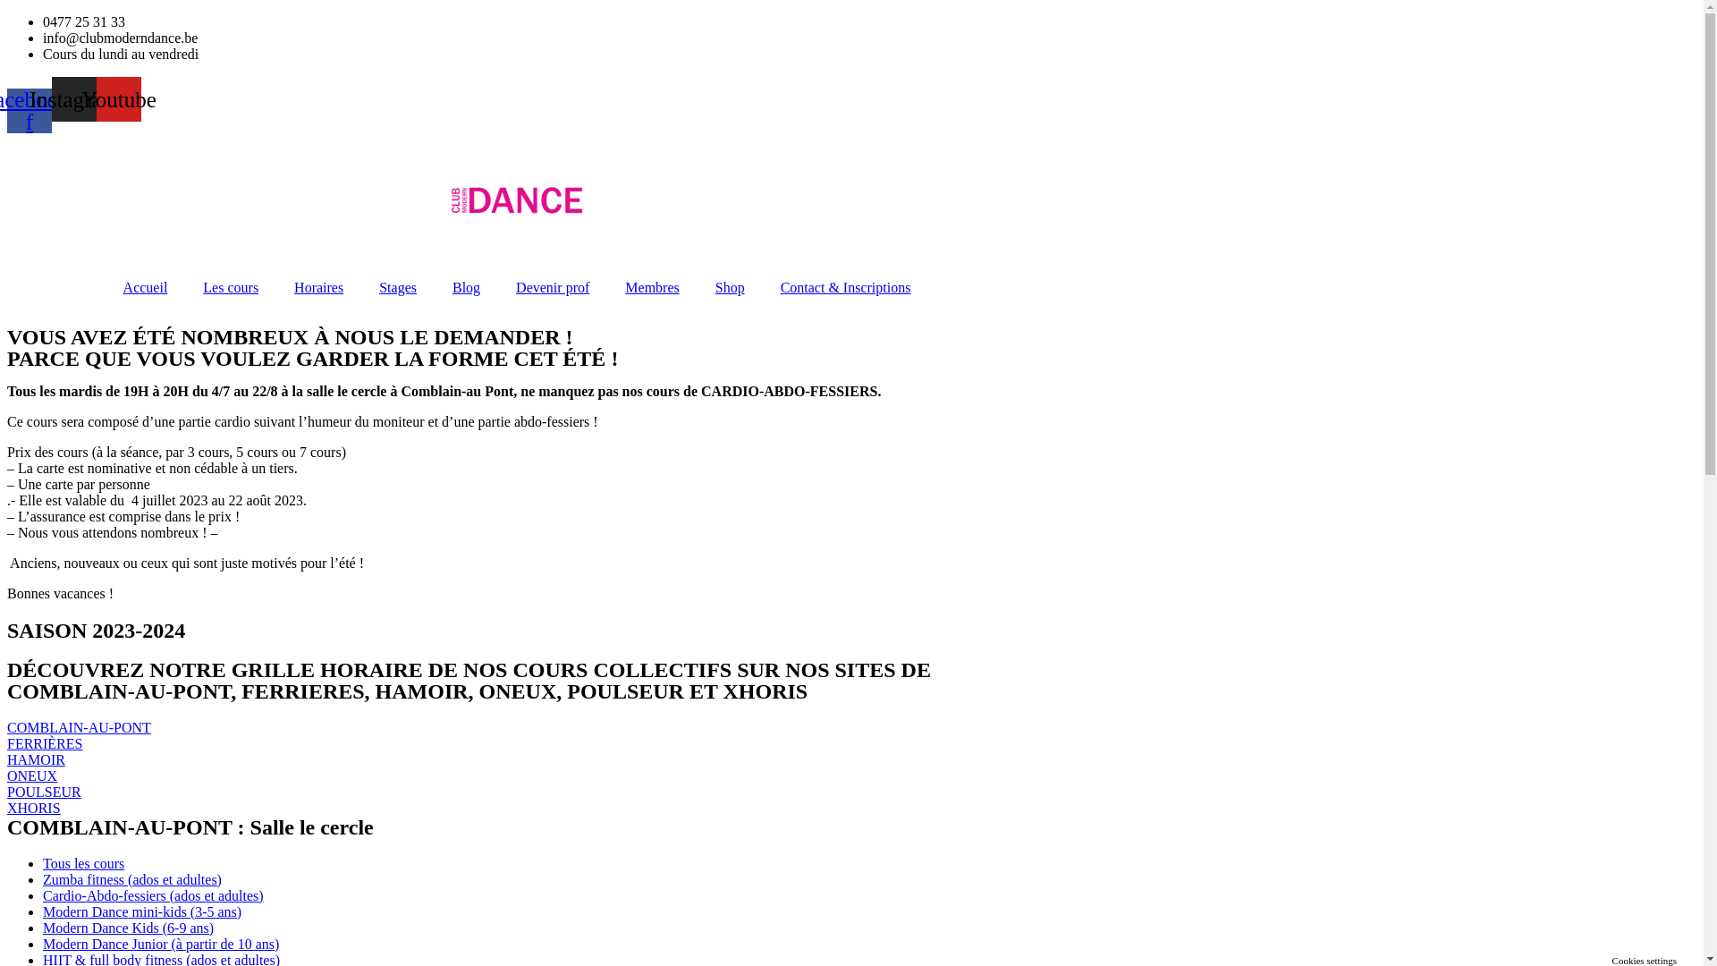 The height and width of the screenshot is (966, 1717). What do you see at coordinates (45, 791) in the screenshot?
I see `POULSEUR` at bounding box center [45, 791].